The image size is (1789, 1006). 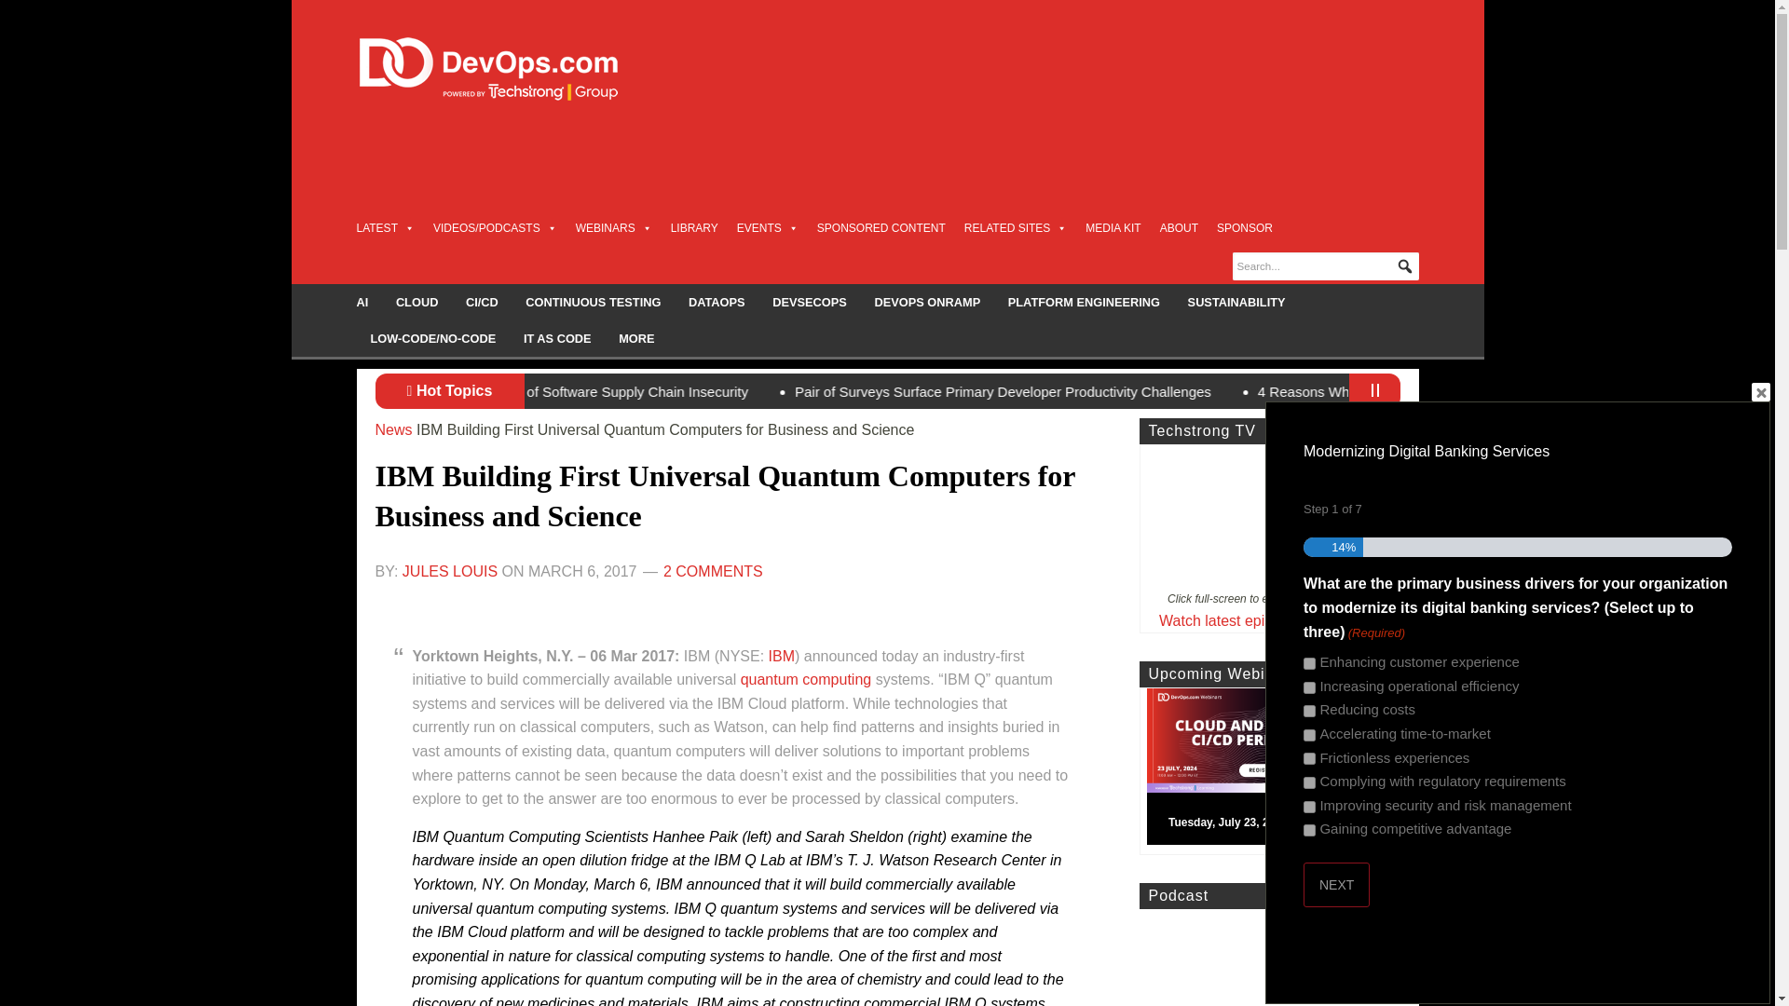 I want to click on AI-Powered Solutions for Azure DevOps Pipelines, so click(x=673, y=391).